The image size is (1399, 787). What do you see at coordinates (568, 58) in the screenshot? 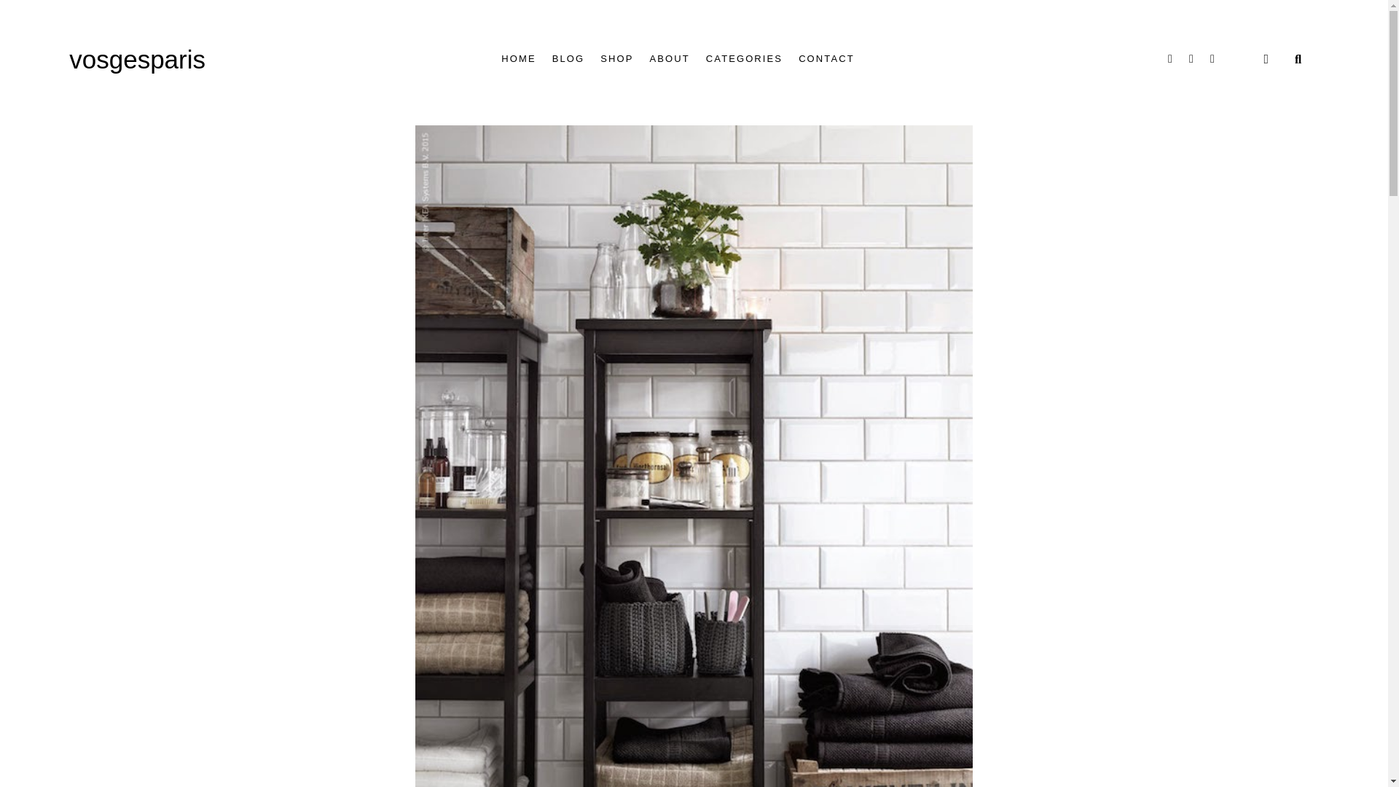
I see `BLOG` at bounding box center [568, 58].